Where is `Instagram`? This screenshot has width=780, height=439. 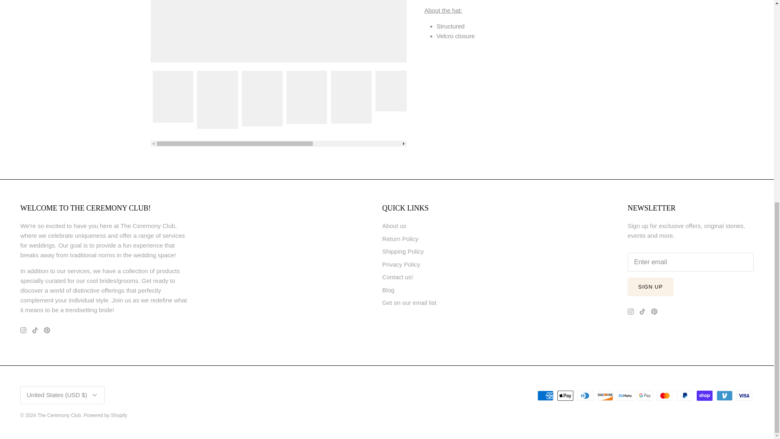 Instagram is located at coordinates (630, 311).